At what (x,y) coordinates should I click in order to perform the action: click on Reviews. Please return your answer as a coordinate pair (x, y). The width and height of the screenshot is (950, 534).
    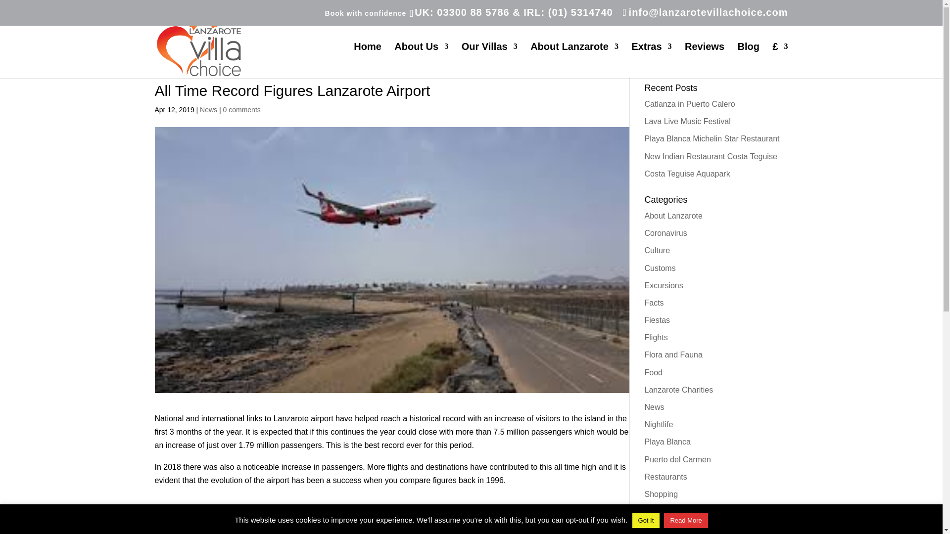
    Looking at the image, I should click on (705, 60).